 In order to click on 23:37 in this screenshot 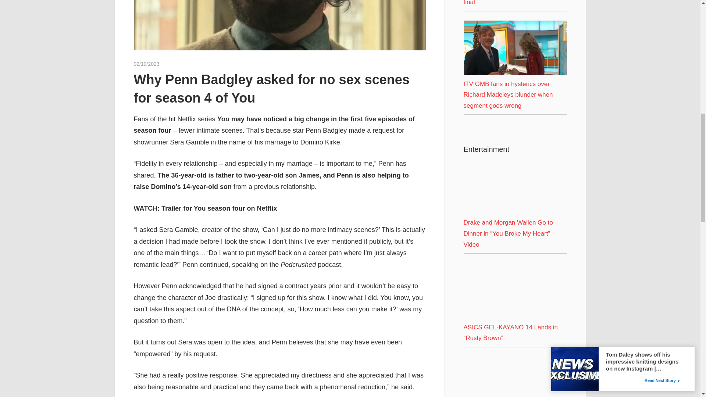, I will do `click(146, 64)`.